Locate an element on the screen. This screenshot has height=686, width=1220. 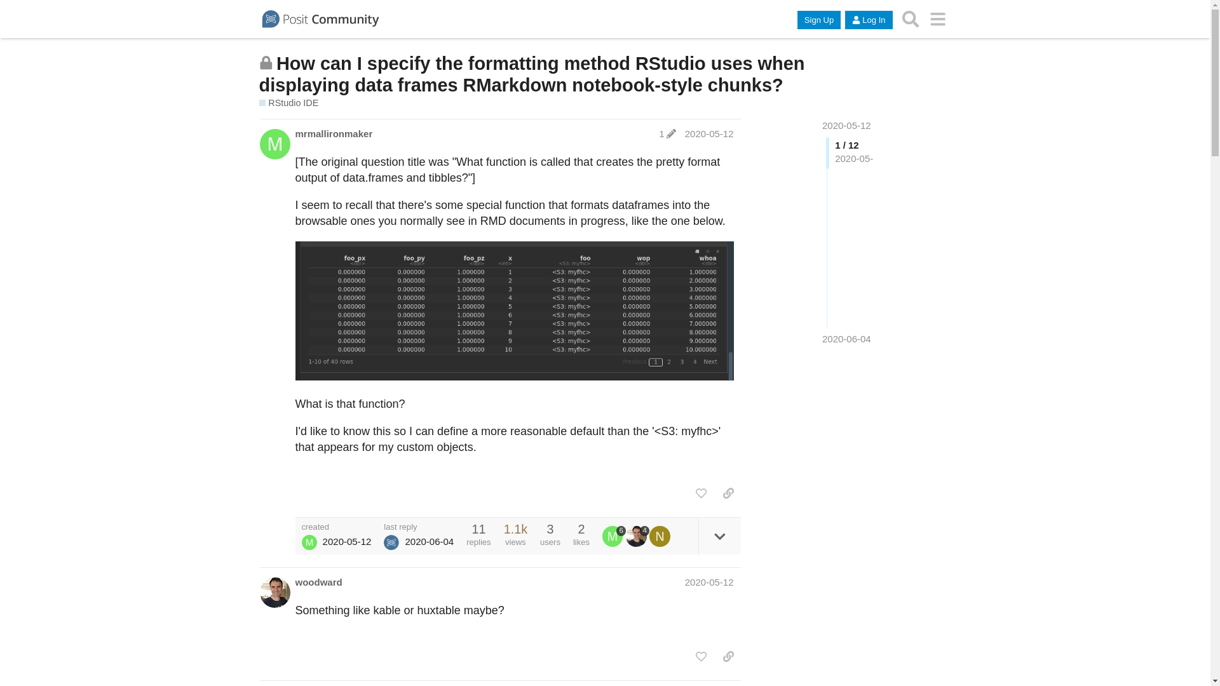
RStudio IDE is located at coordinates (288, 103).